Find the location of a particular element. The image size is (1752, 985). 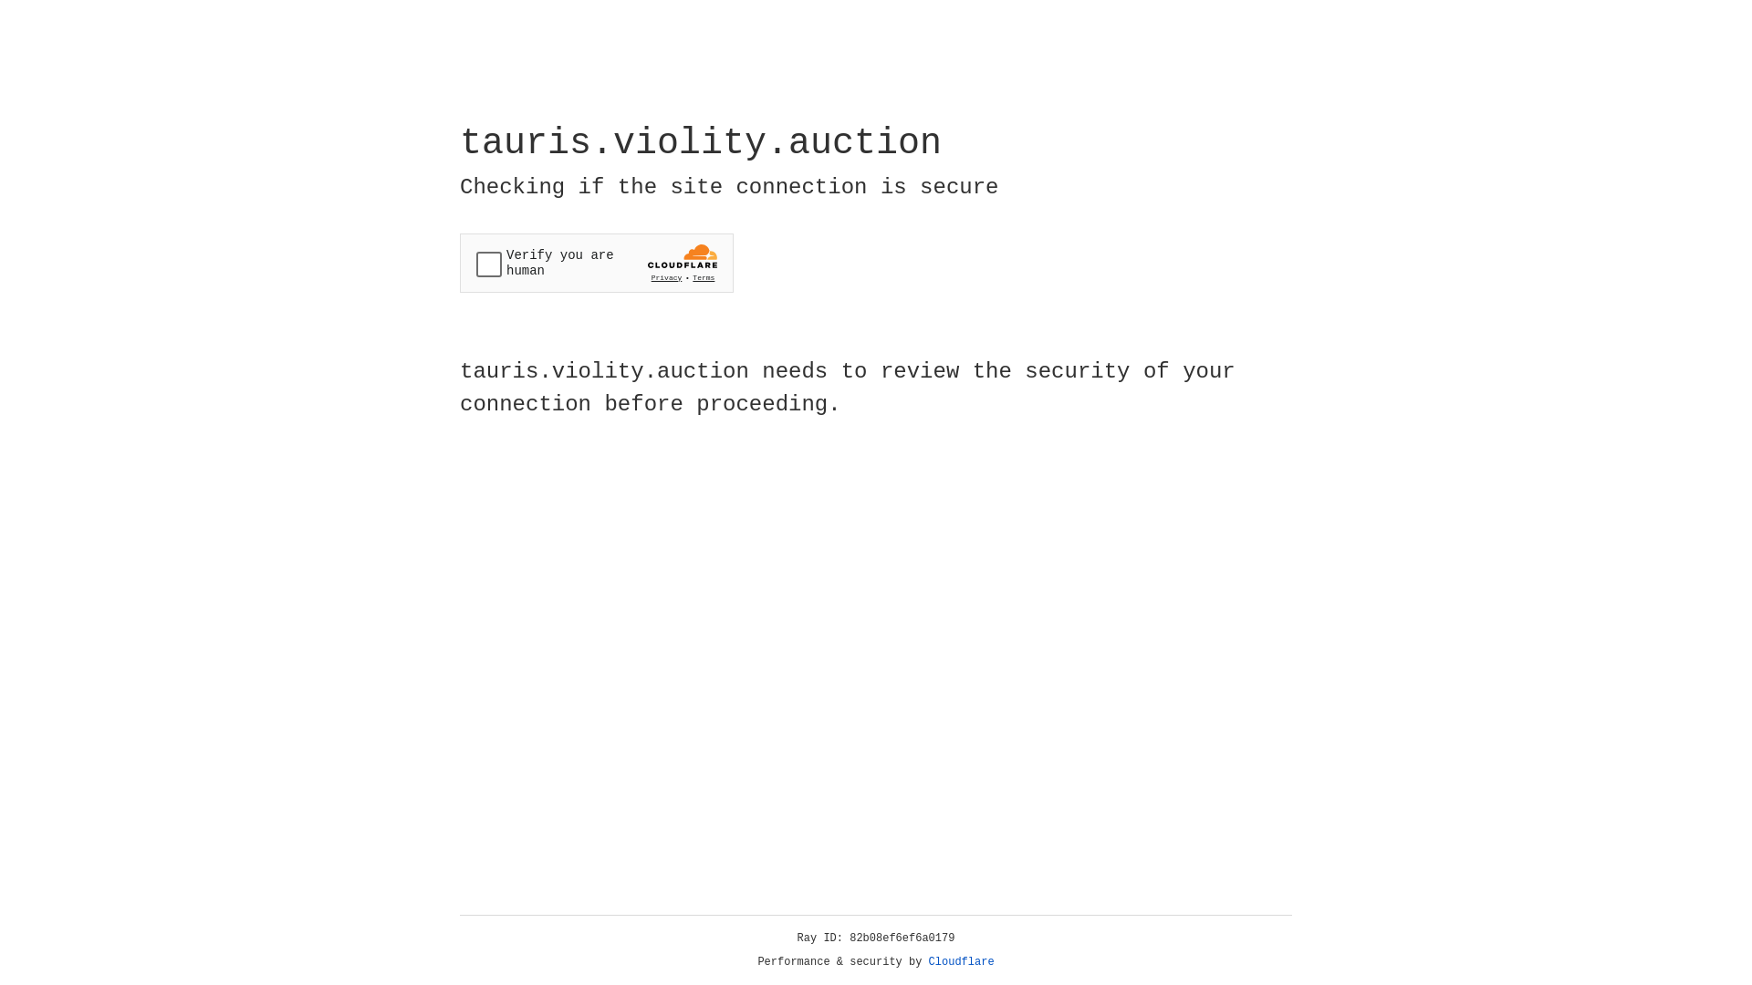

Cloudflare is located at coordinates (962, 962).